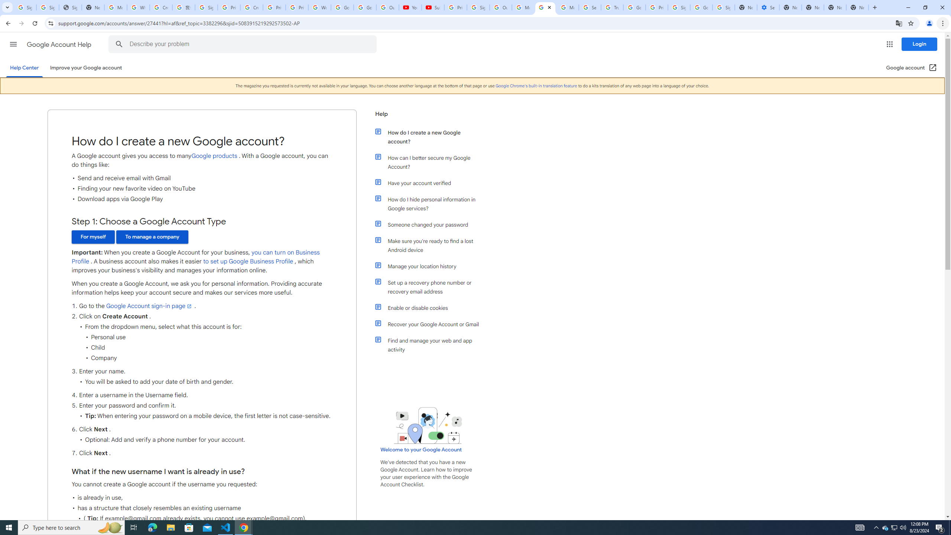 The height and width of the screenshot is (535, 951). I want to click on Sign In - USA TODAY, so click(70, 7).